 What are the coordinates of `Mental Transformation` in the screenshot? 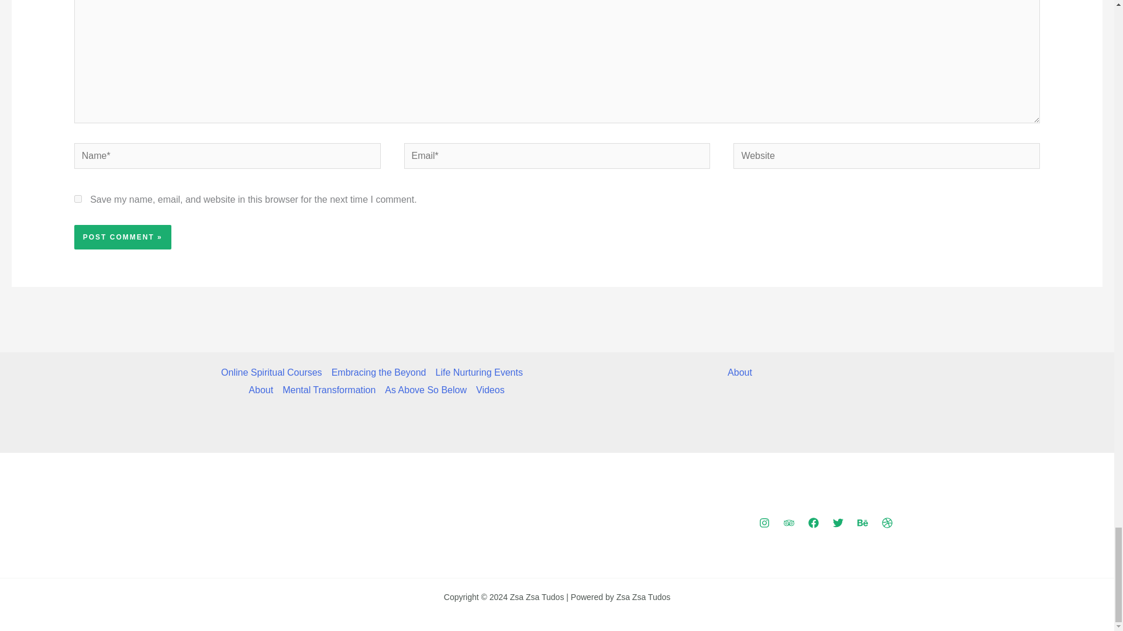 It's located at (329, 390).